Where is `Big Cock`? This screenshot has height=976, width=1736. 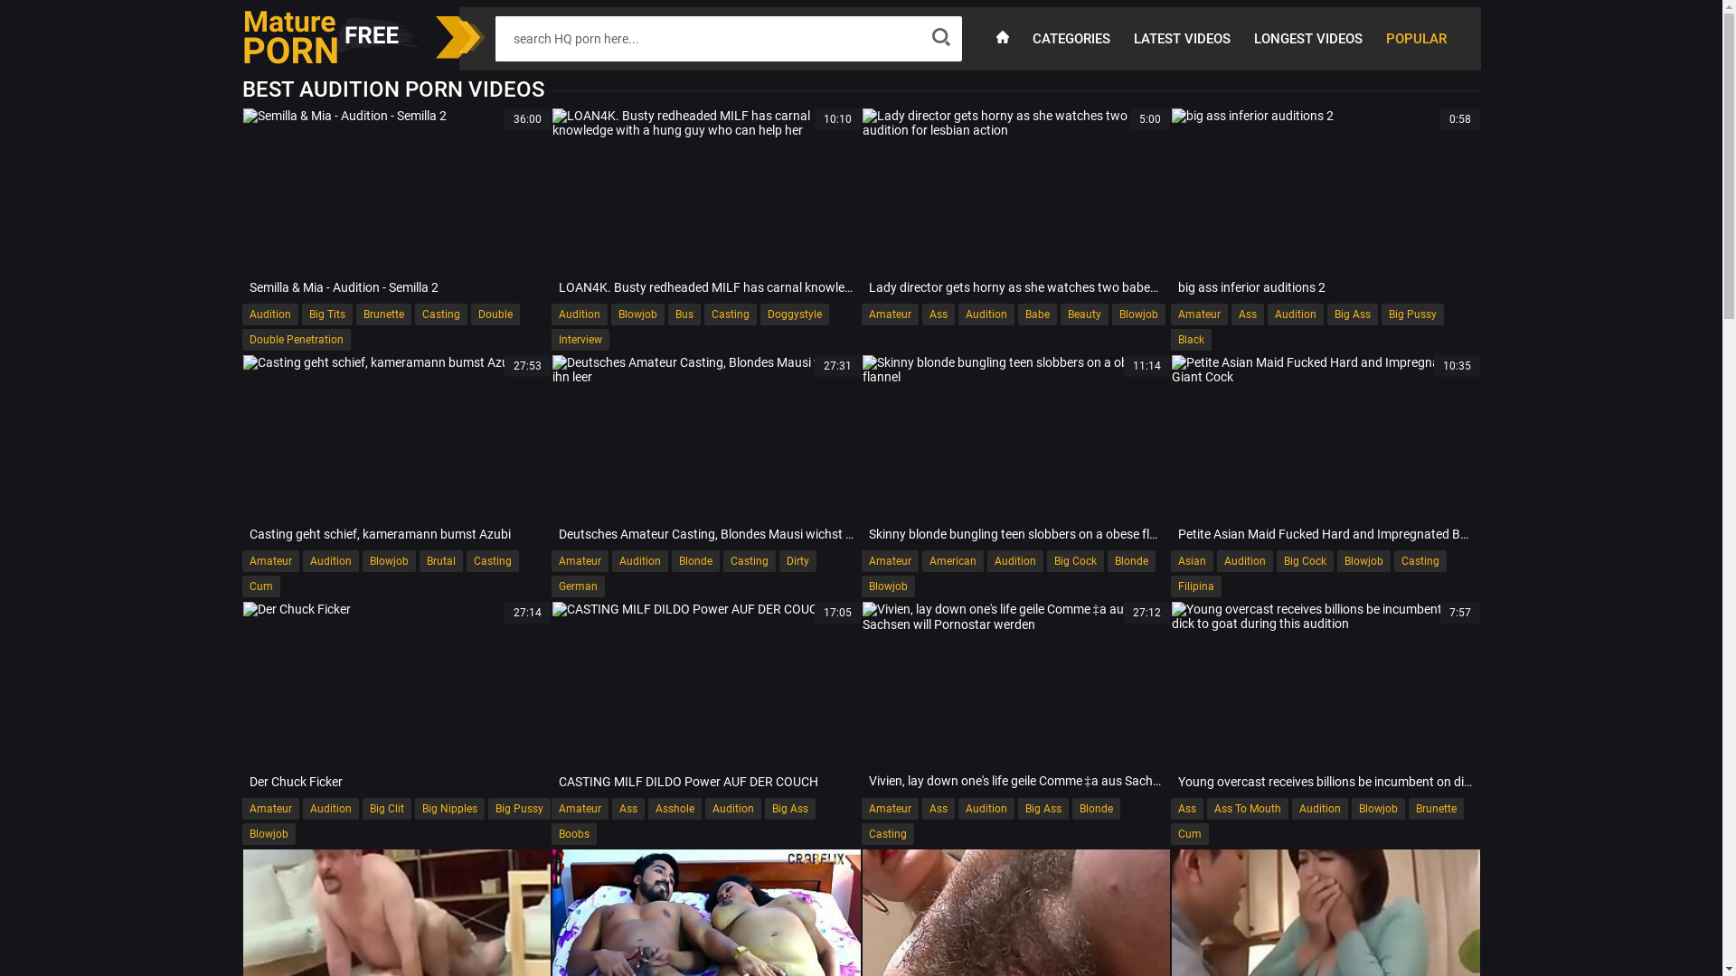
Big Cock is located at coordinates (1306, 561).